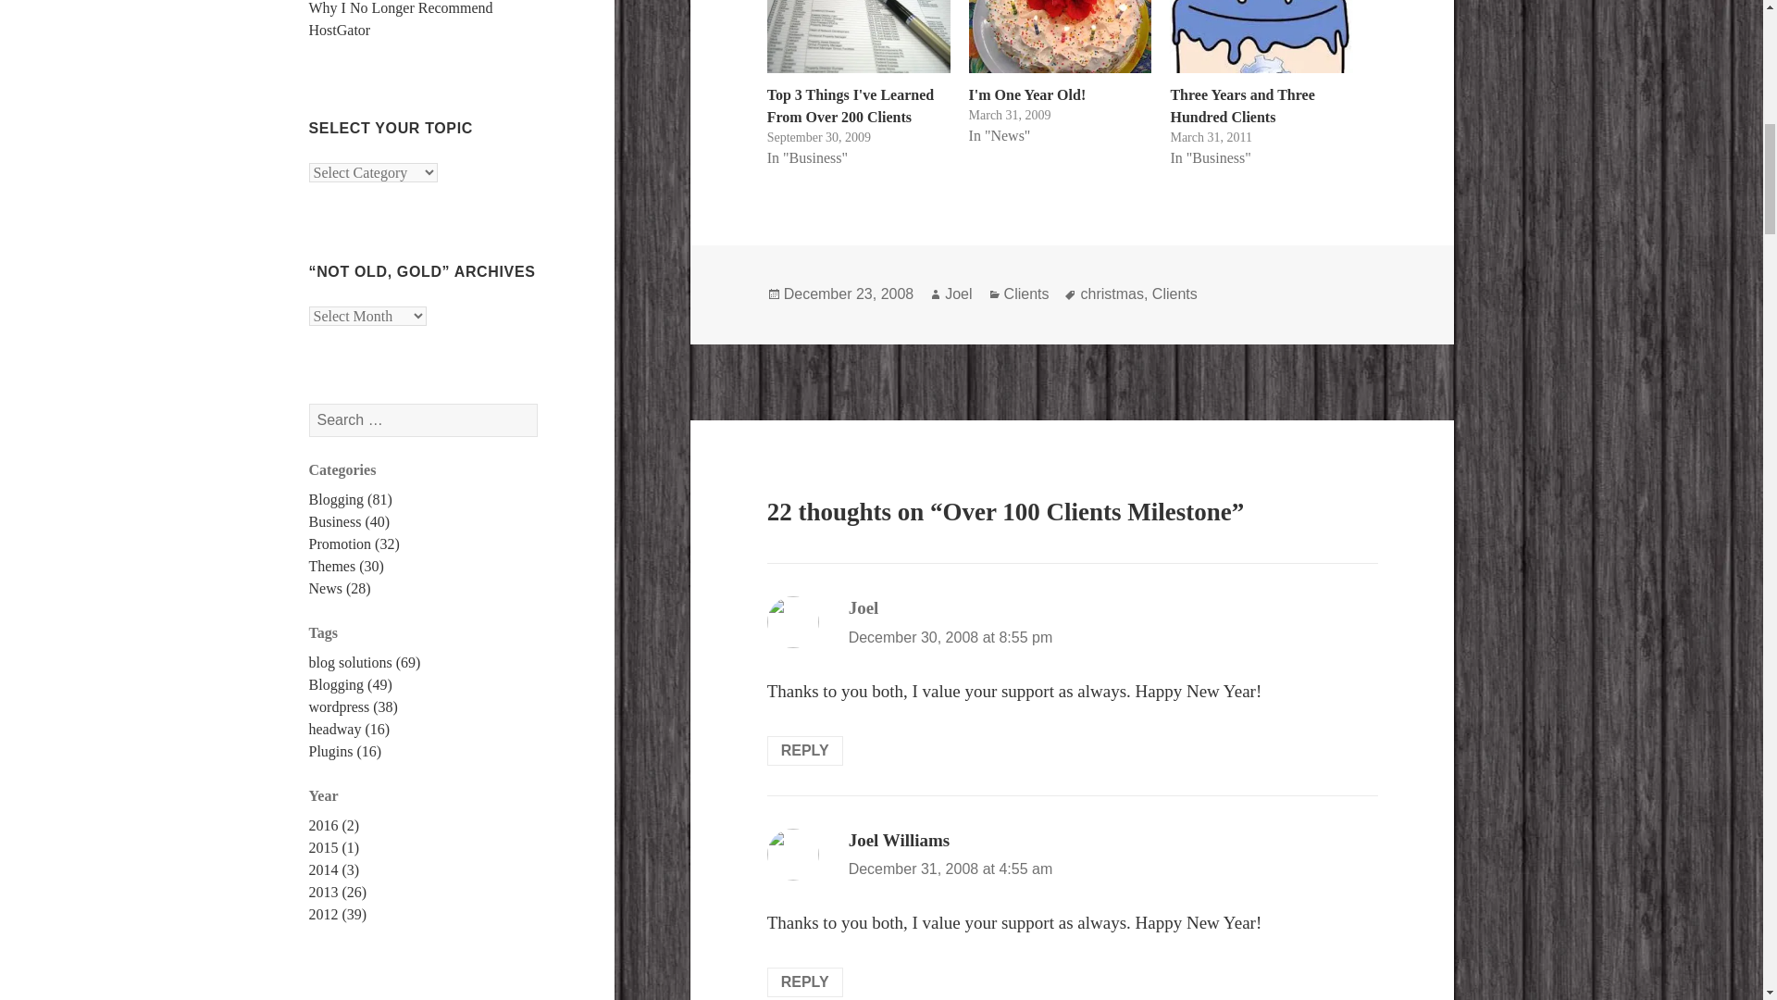  I want to click on Why I No Longer Recommend HostGator, so click(402, 19).